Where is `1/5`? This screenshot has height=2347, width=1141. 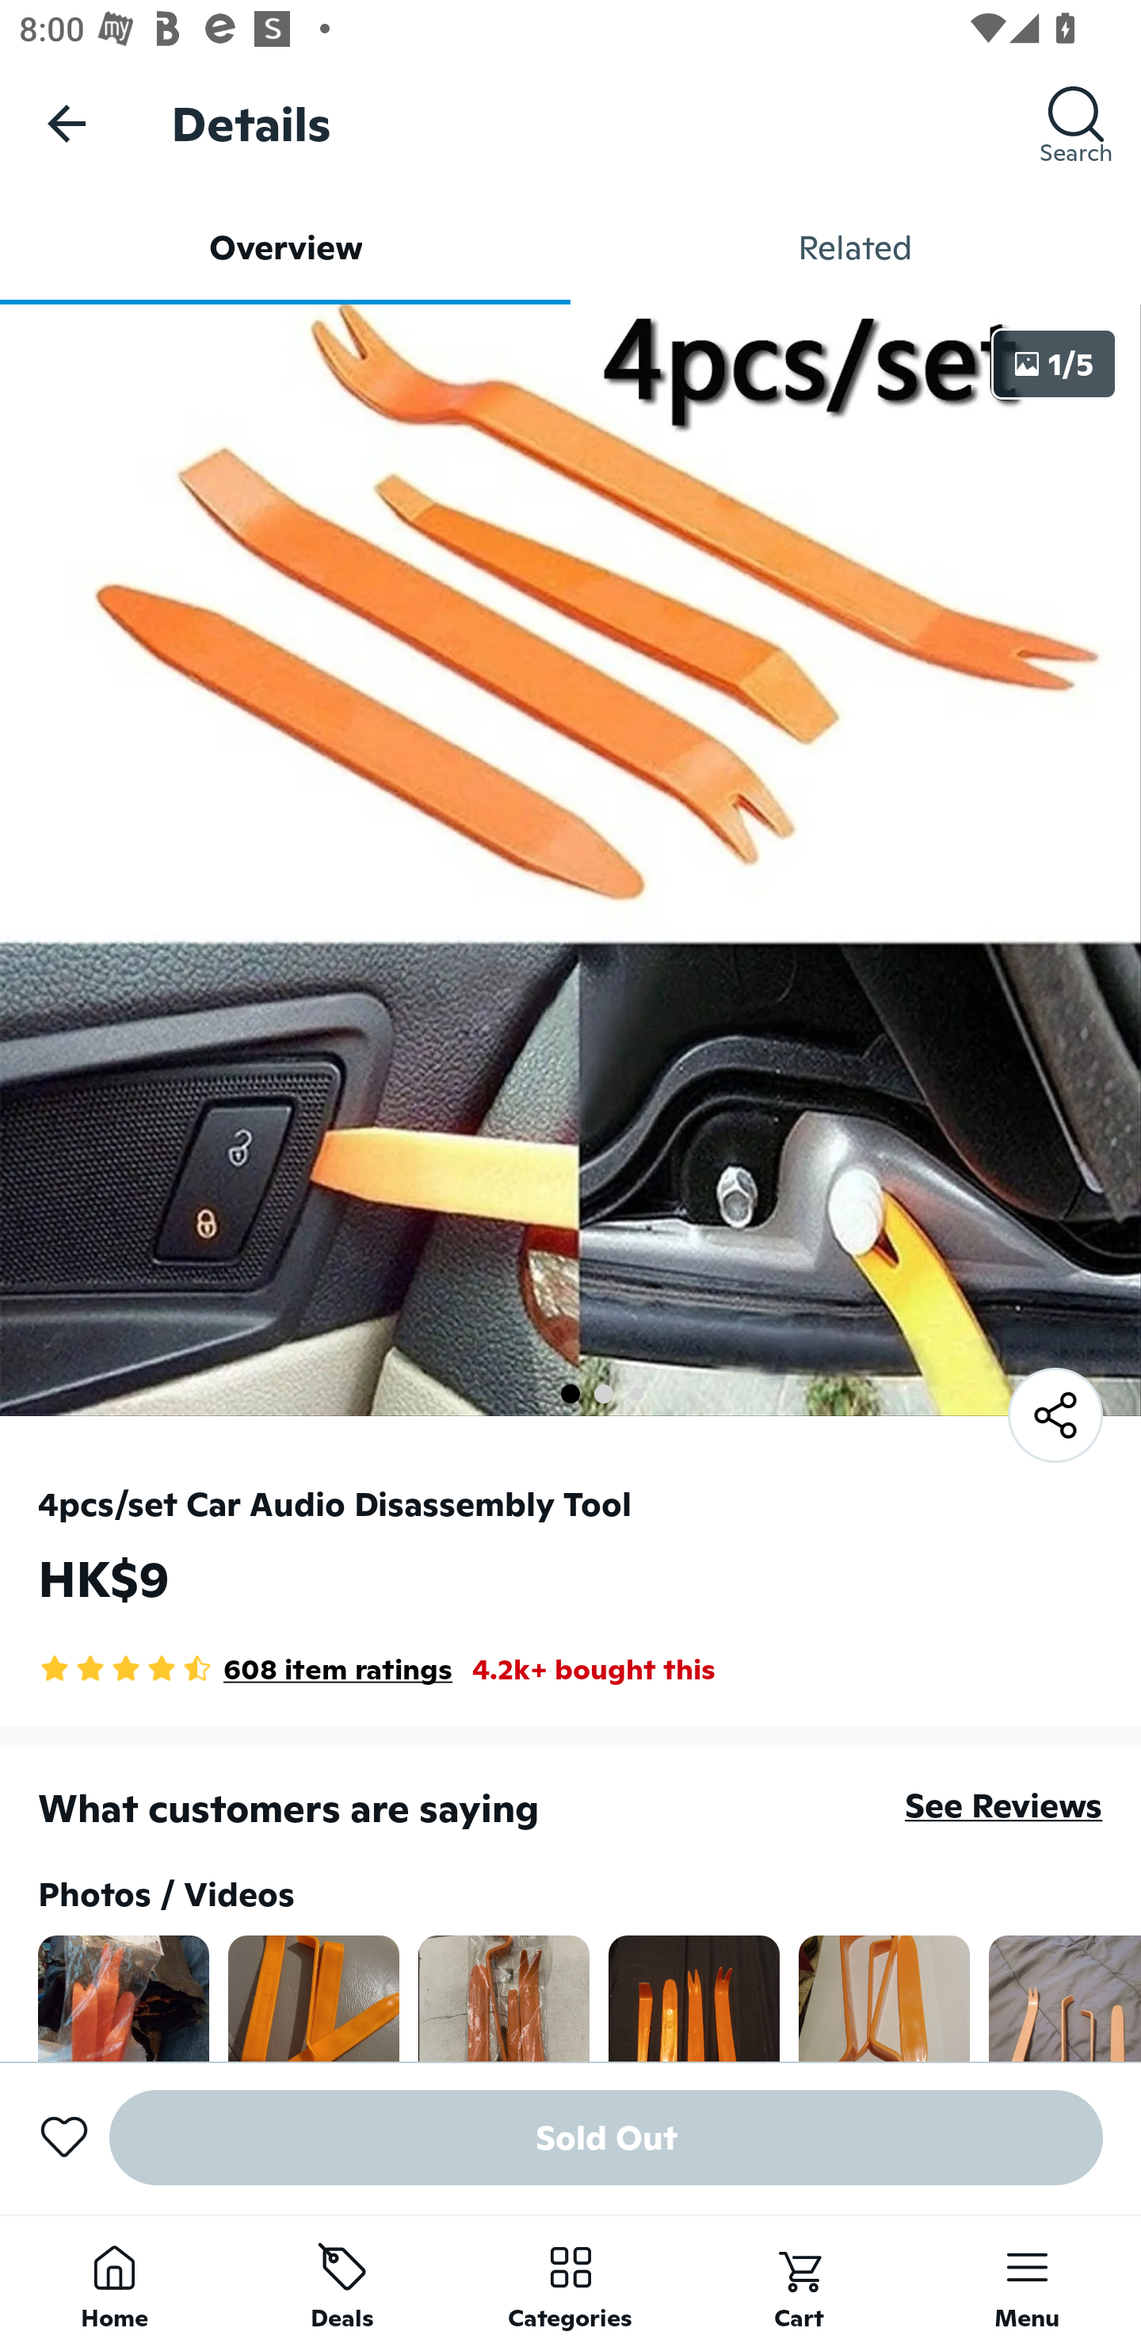
1/5 is located at coordinates (1054, 363).